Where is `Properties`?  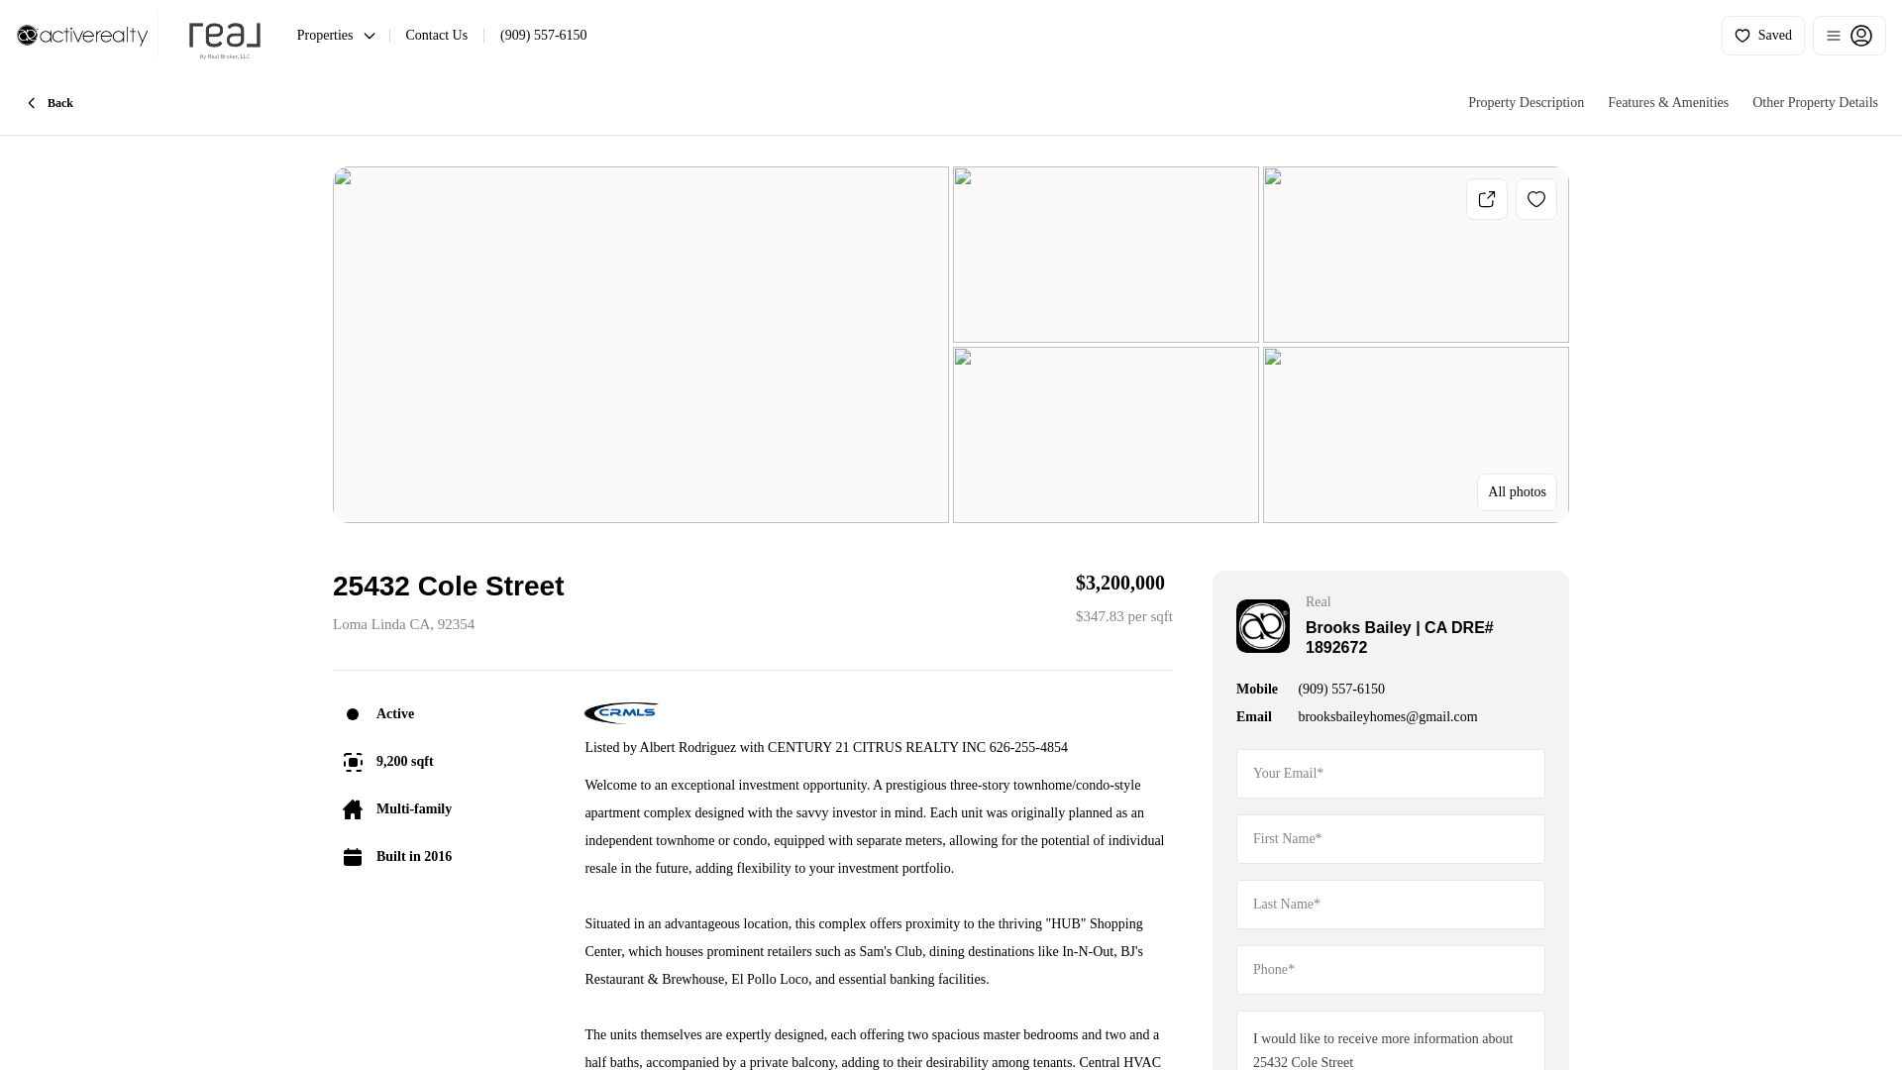
Properties is located at coordinates (337, 35).